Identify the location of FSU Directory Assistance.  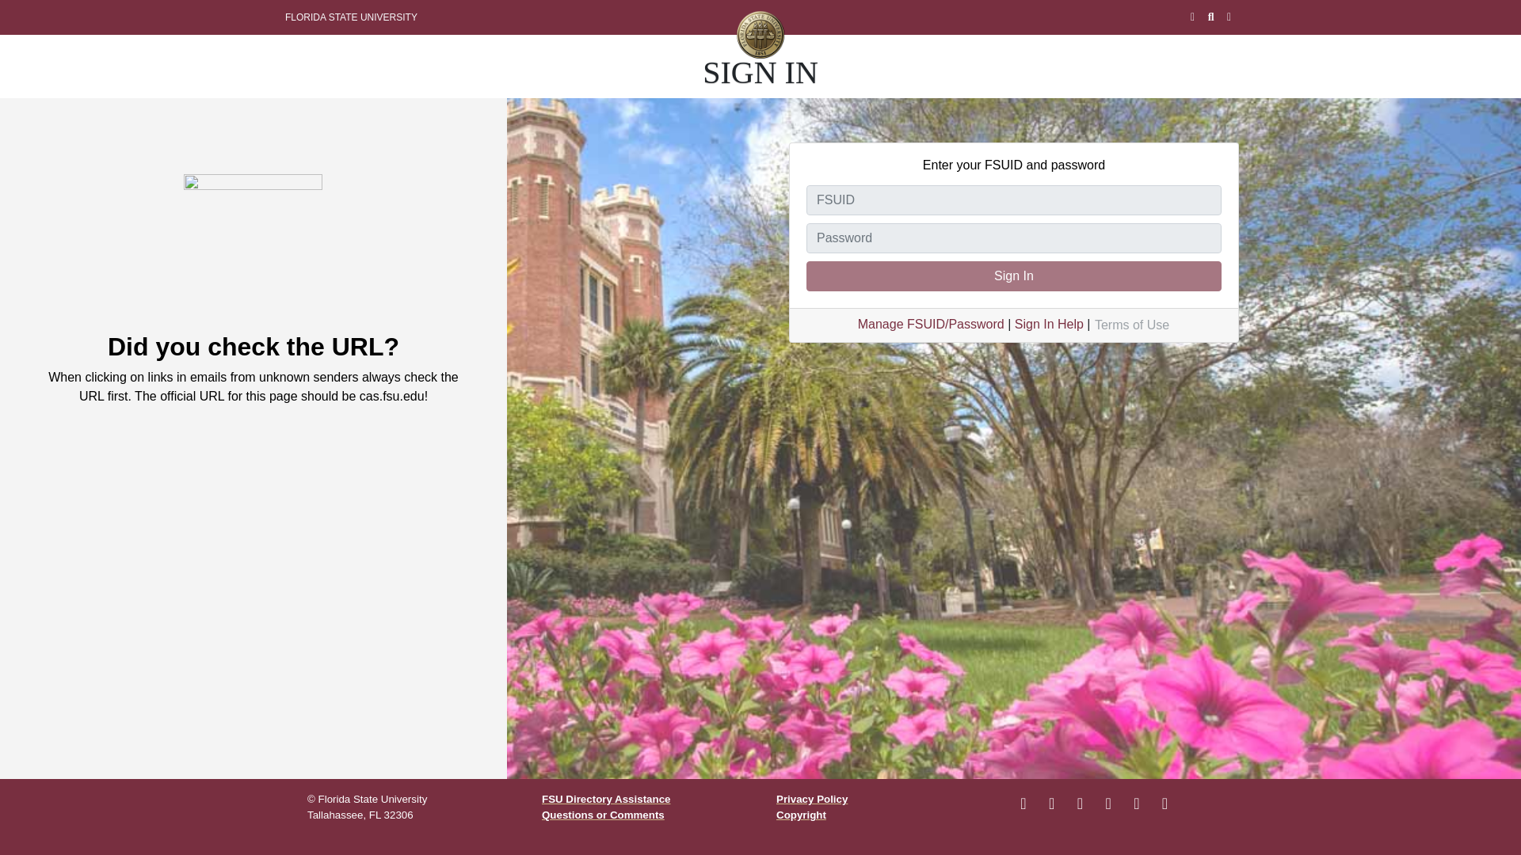
(605, 800).